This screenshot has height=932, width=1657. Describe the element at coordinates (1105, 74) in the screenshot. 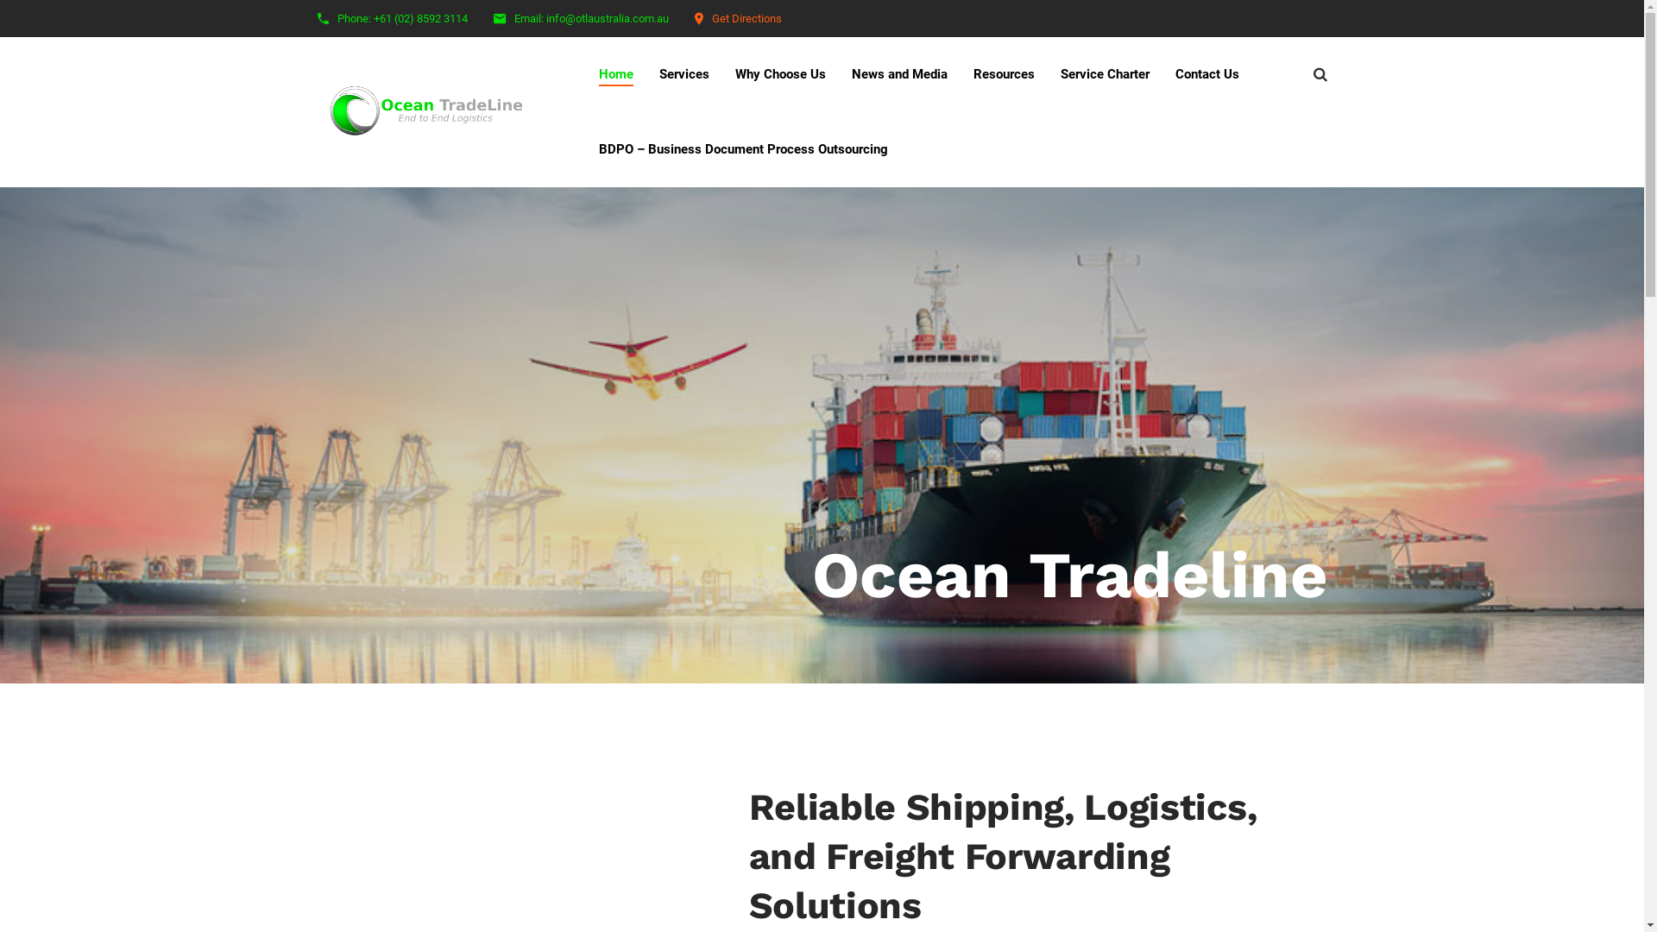

I see `Service Charter` at that location.